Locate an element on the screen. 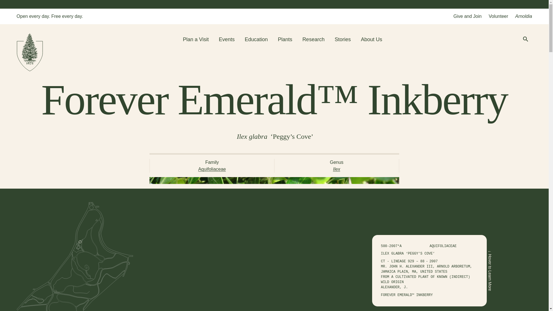  Education is located at coordinates (256, 39).